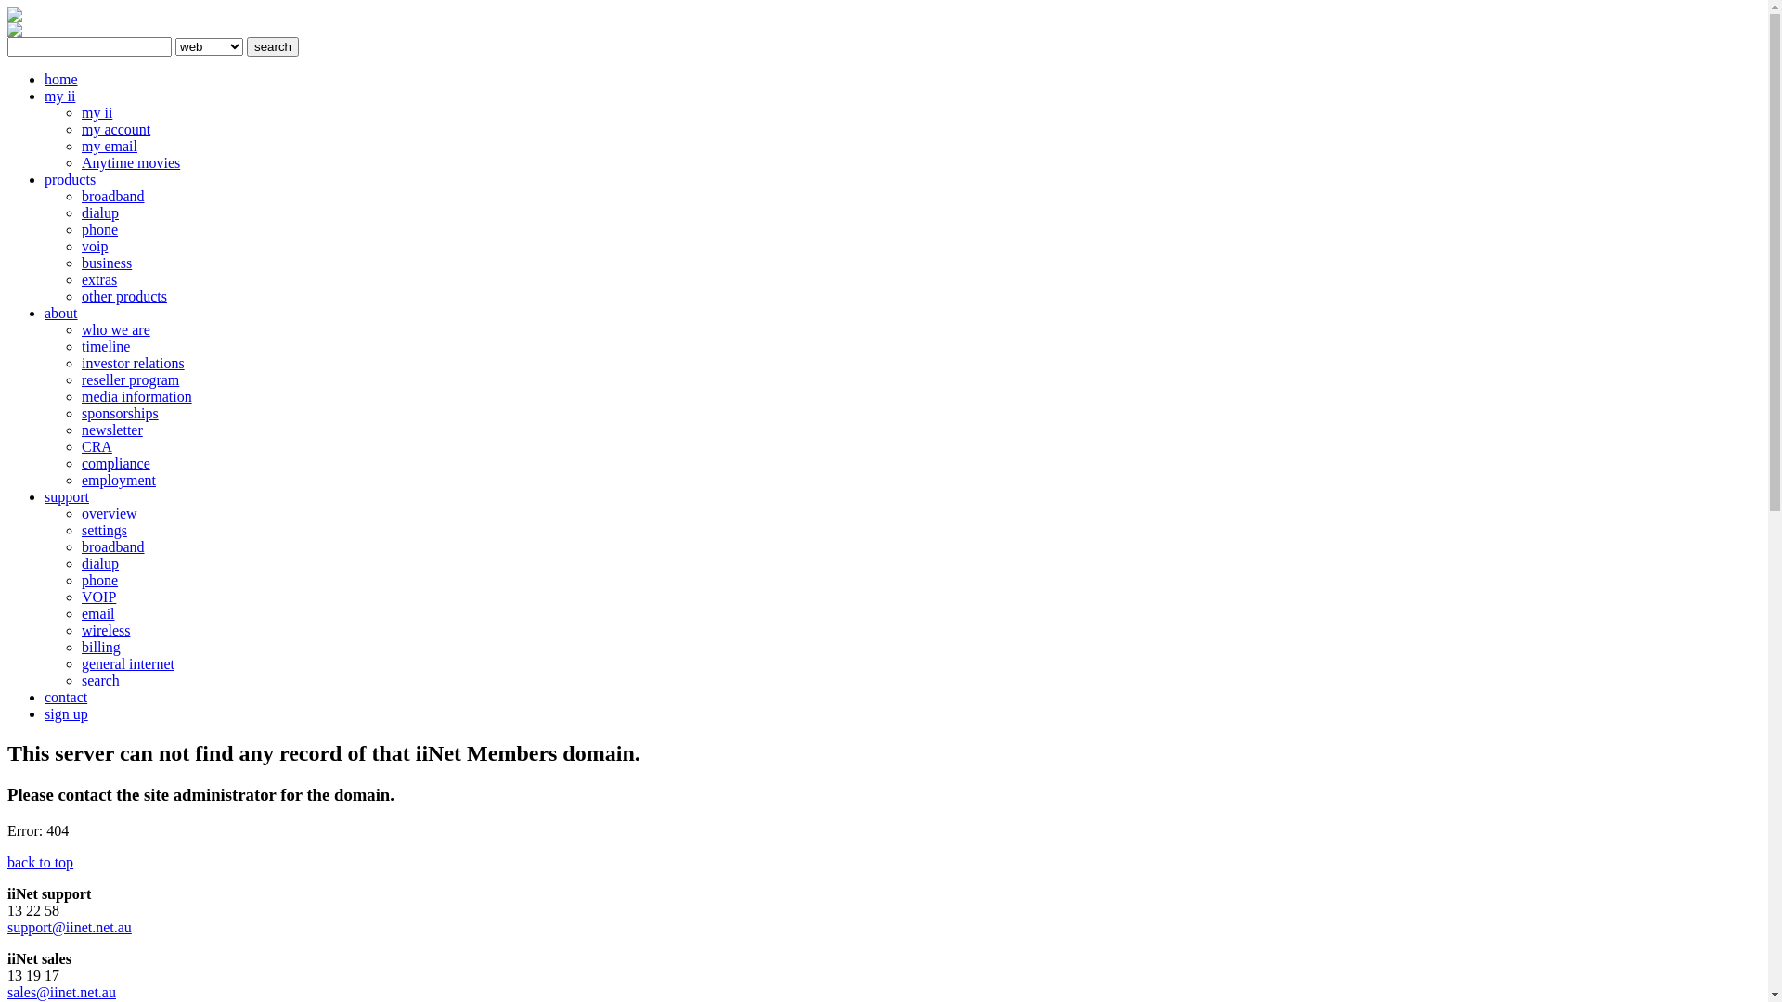  What do you see at coordinates (104, 531) in the screenshot?
I see `settings` at bounding box center [104, 531].